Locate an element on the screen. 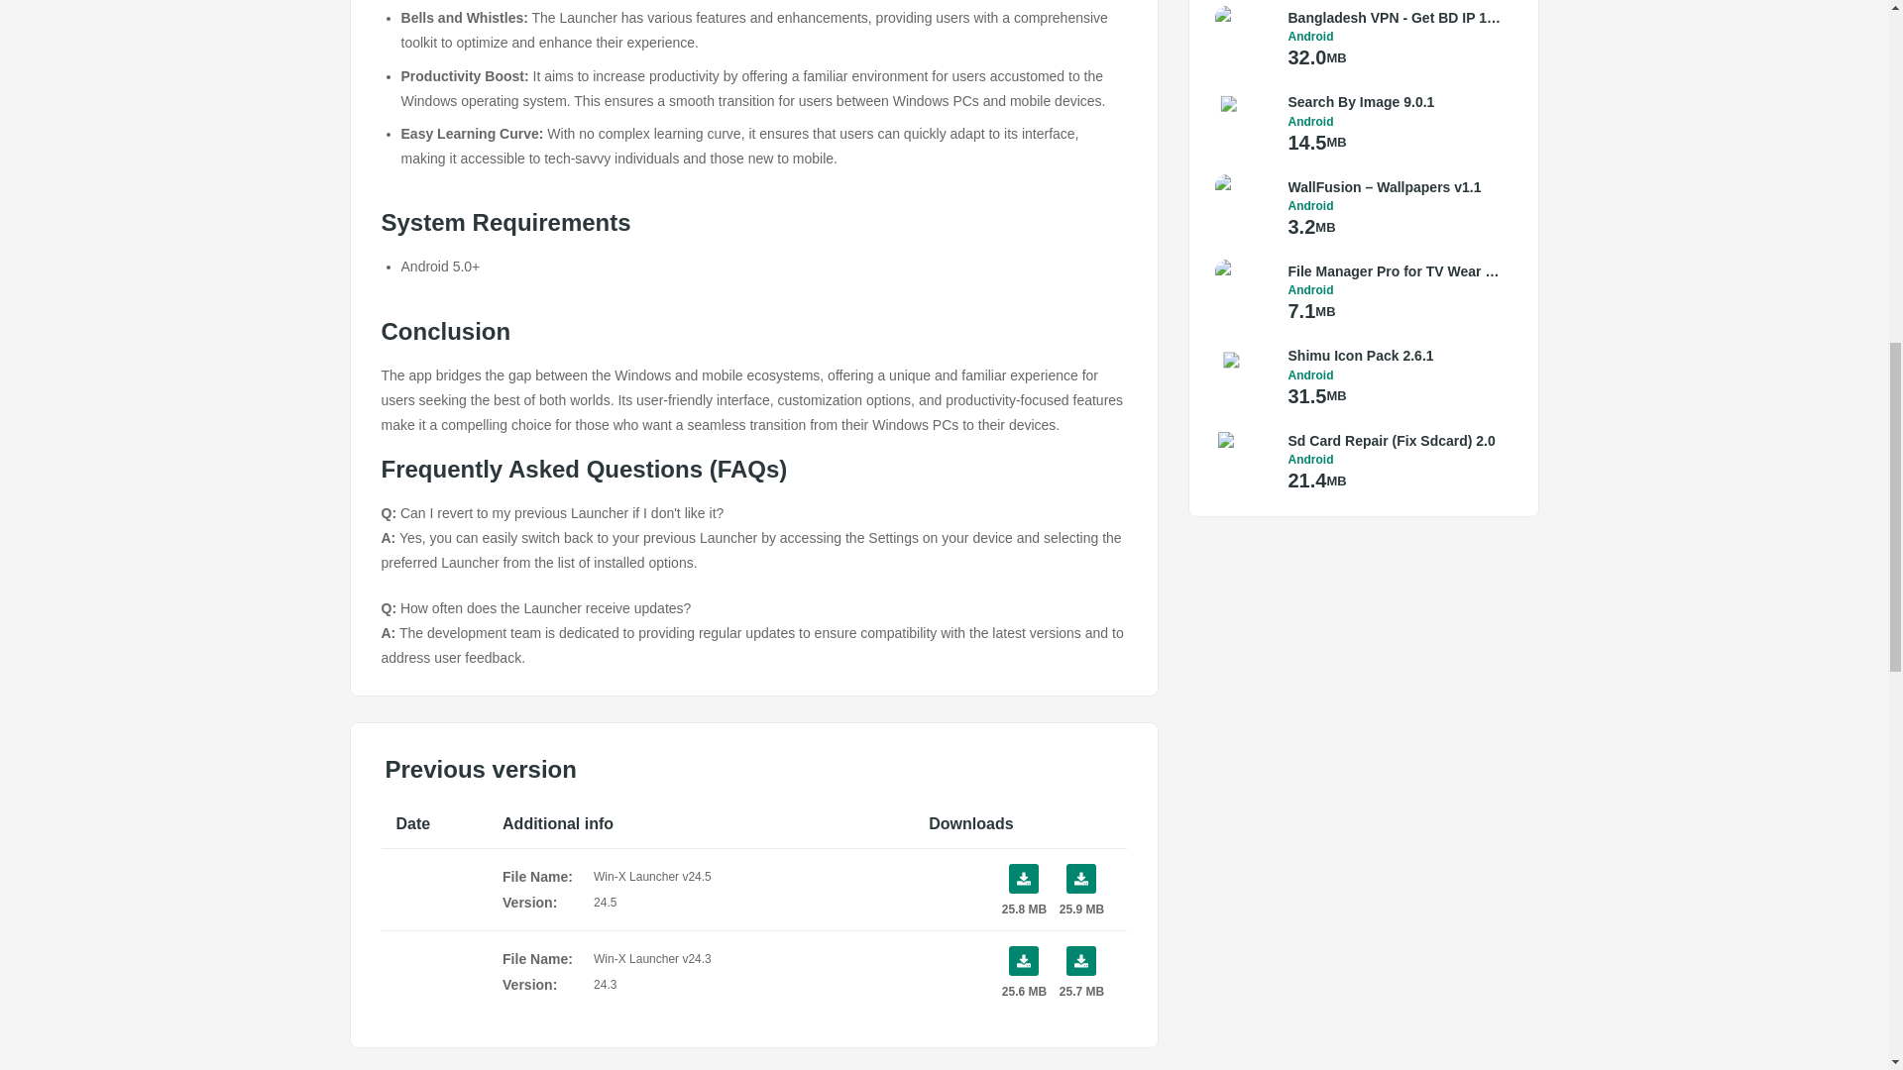 The image size is (1903, 1070). Android is located at coordinates (1396, 374).